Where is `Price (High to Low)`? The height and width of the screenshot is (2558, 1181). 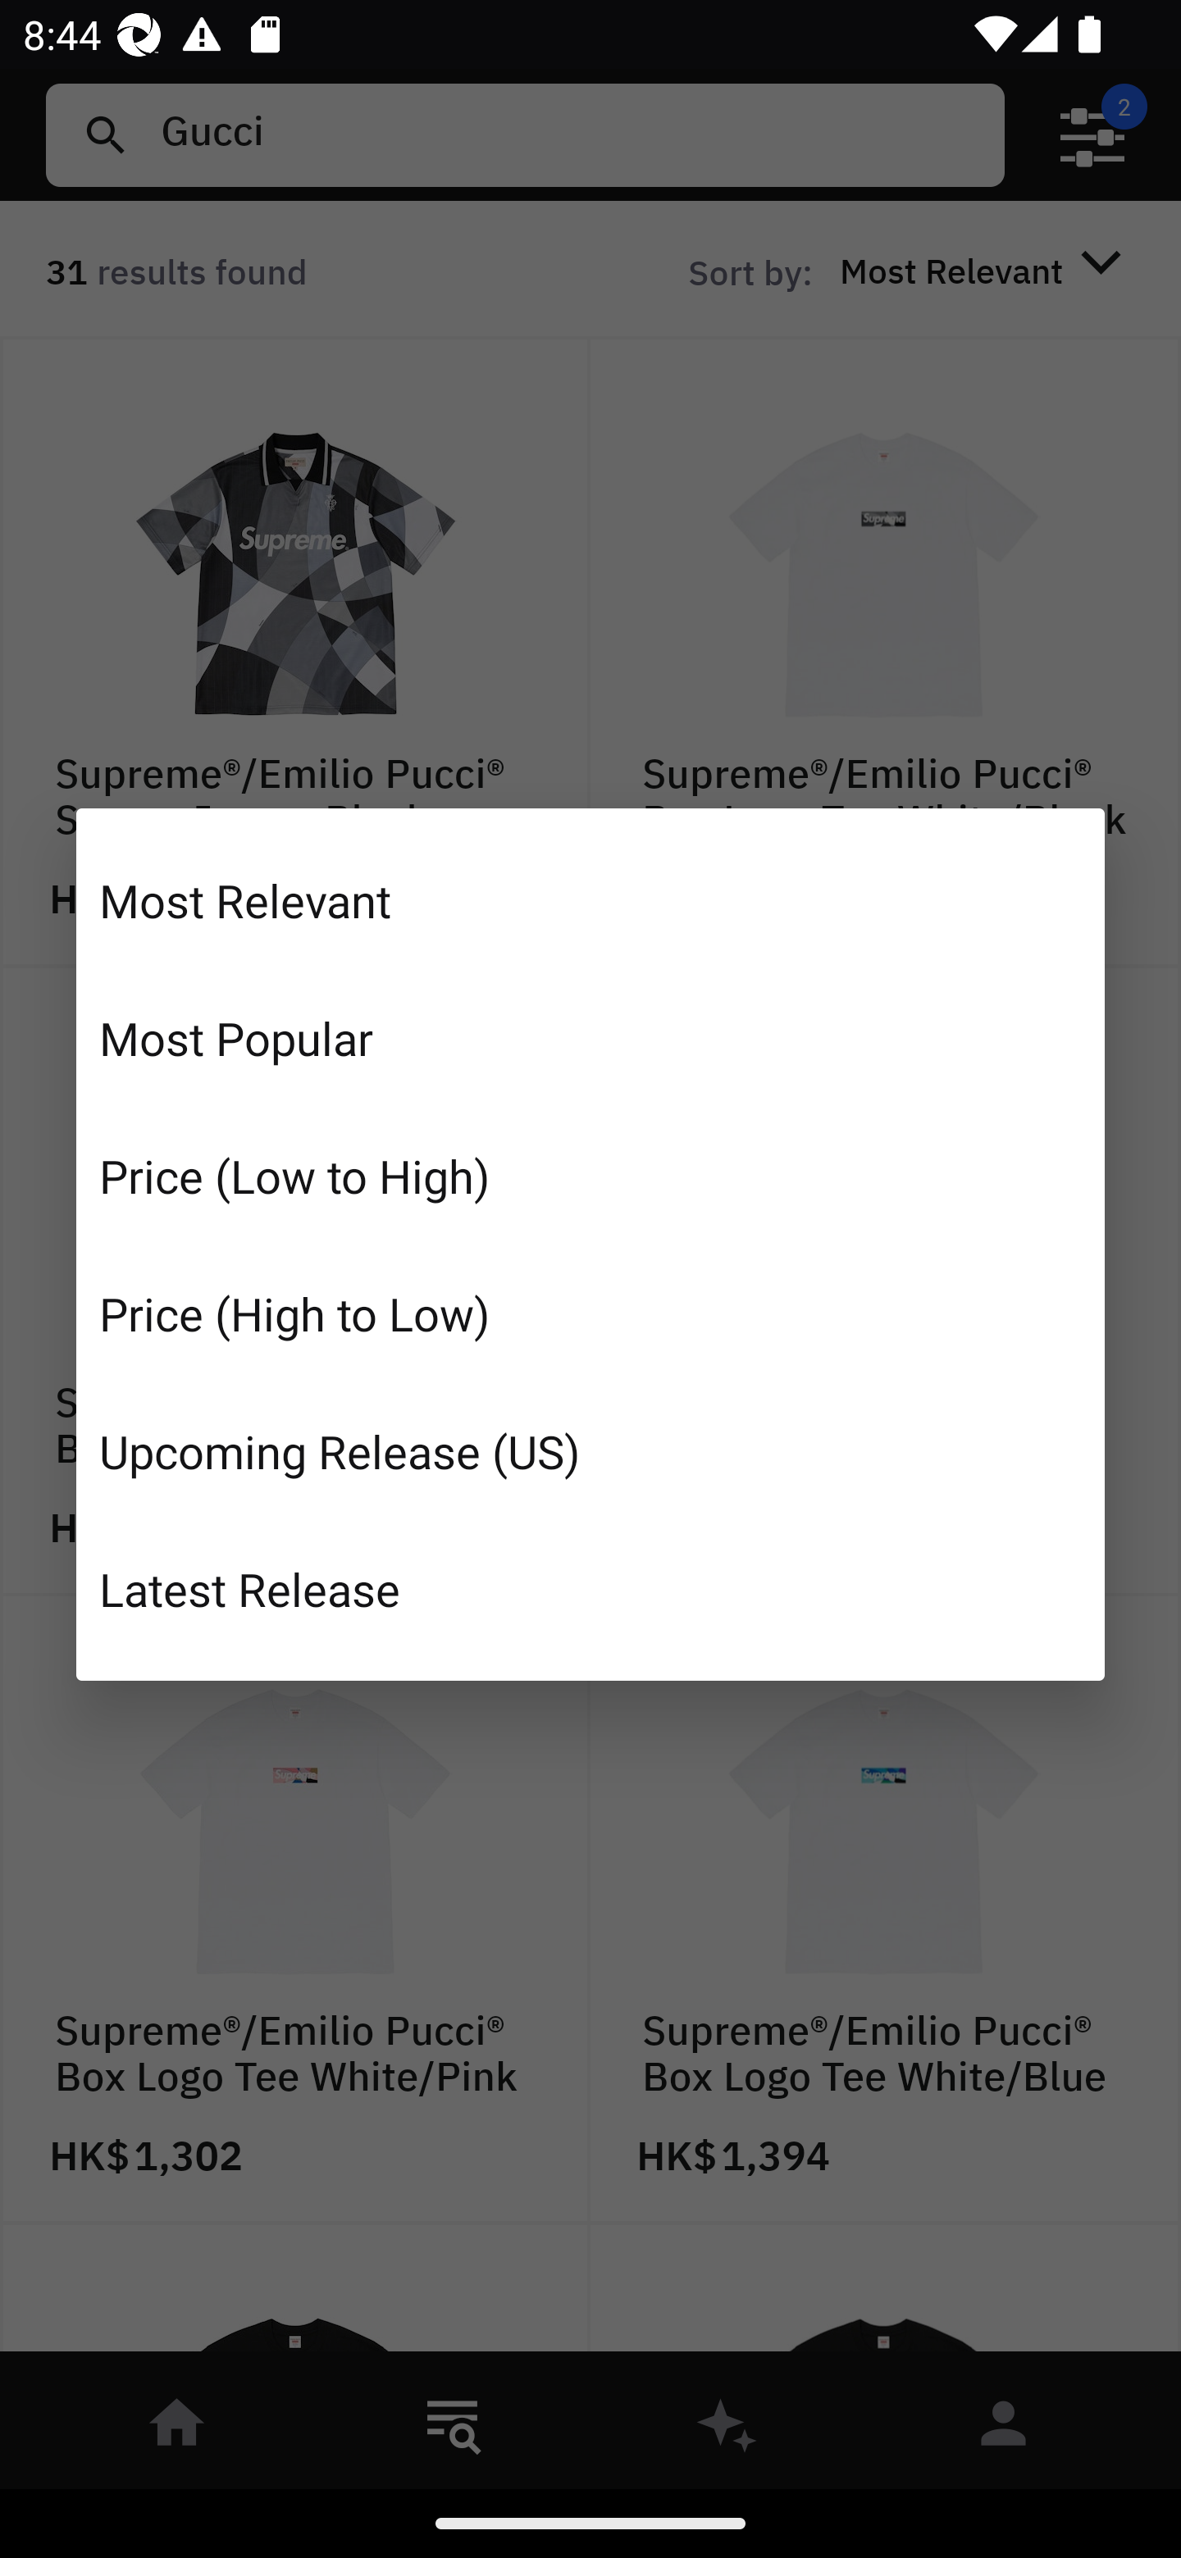
Price (High to Low) is located at coordinates (590, 1313).